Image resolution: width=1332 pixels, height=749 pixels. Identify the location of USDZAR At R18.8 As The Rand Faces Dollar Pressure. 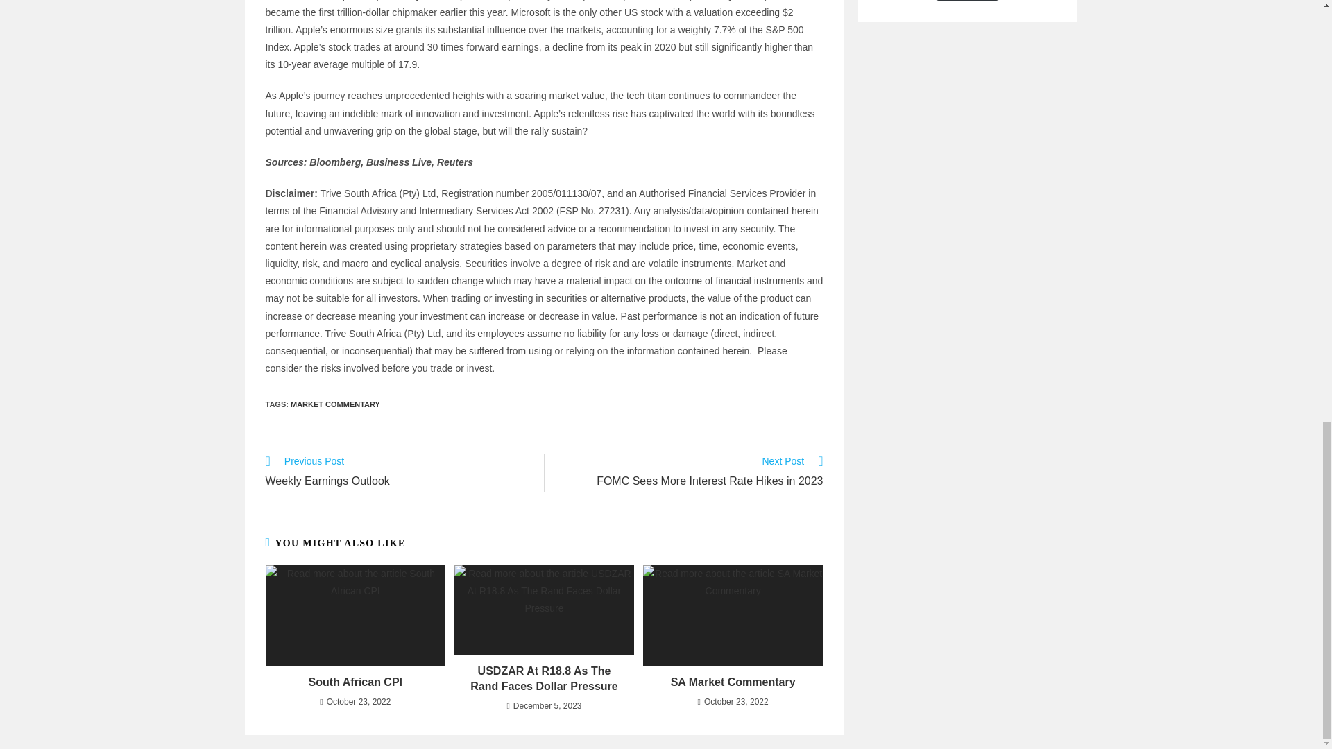
(355, 682).